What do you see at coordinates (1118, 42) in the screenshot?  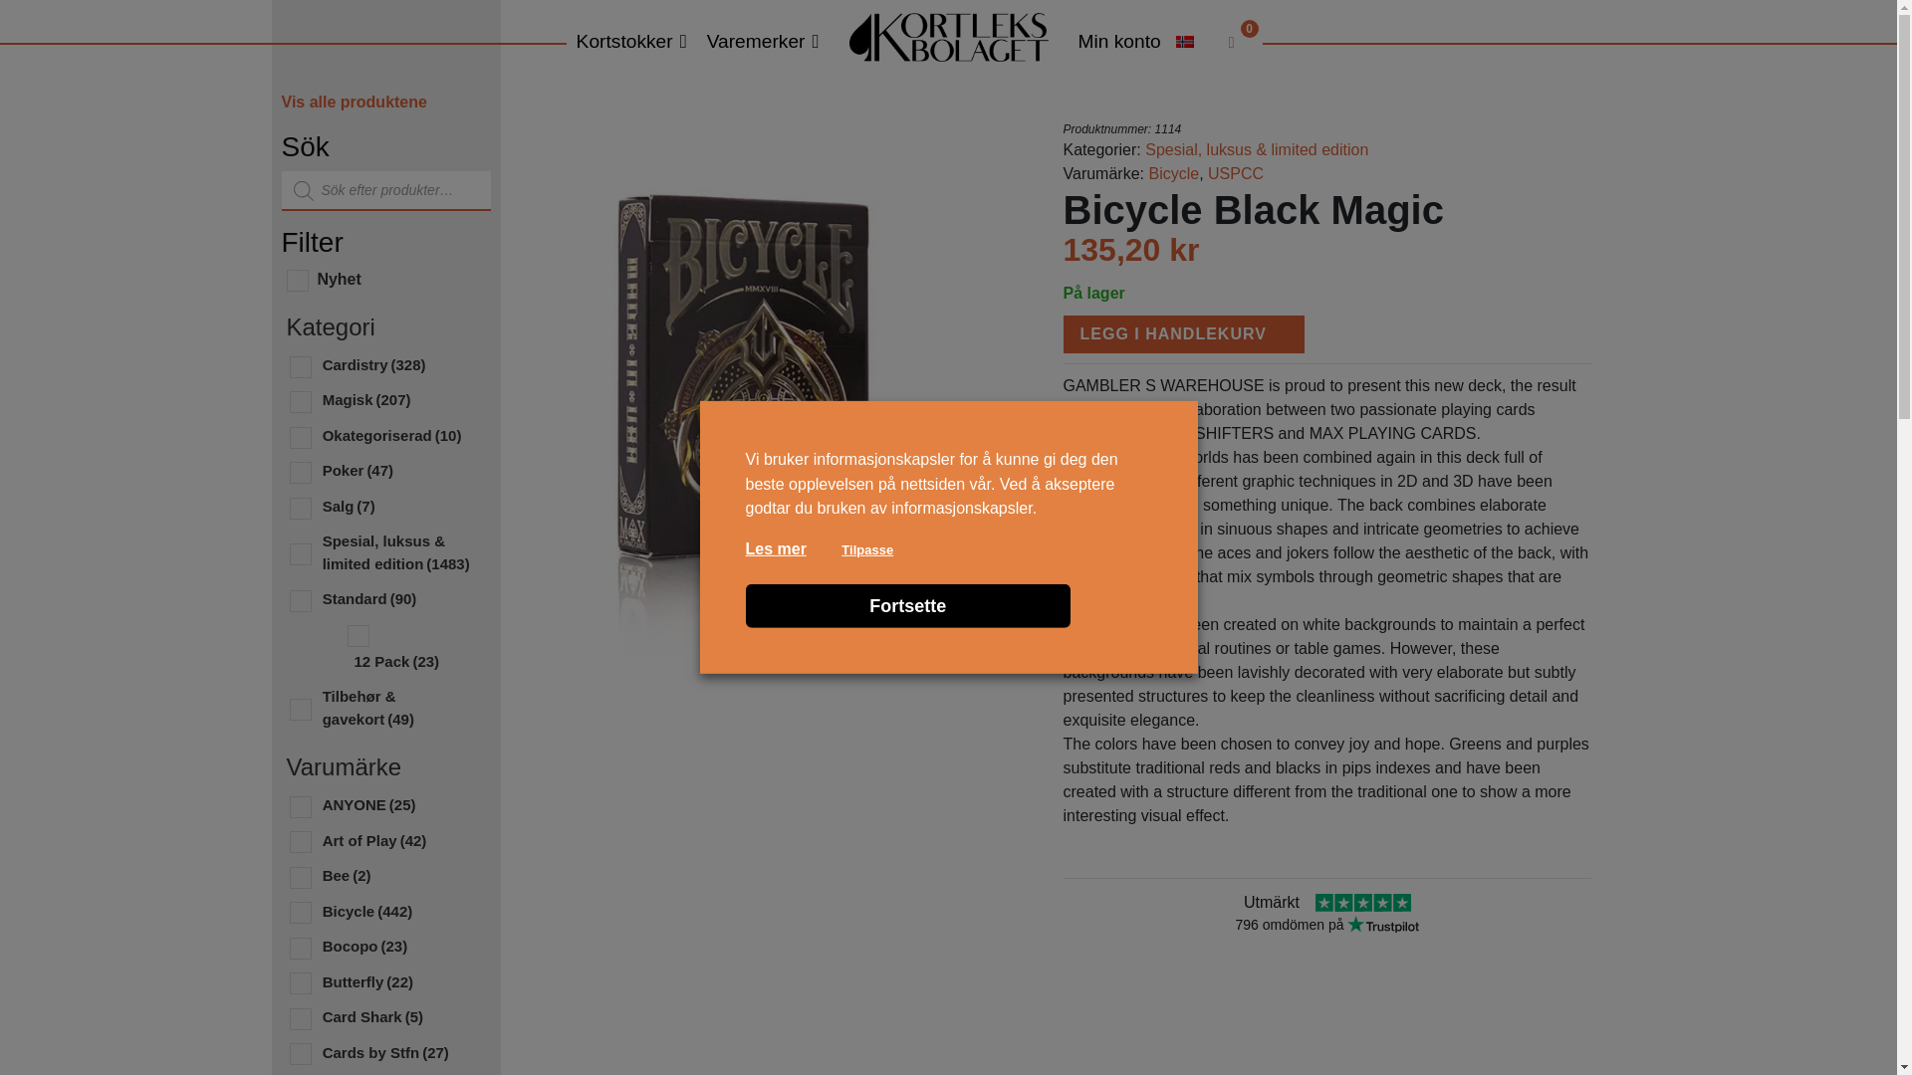 I see `Min konto` at bounding box center [1118, 42].